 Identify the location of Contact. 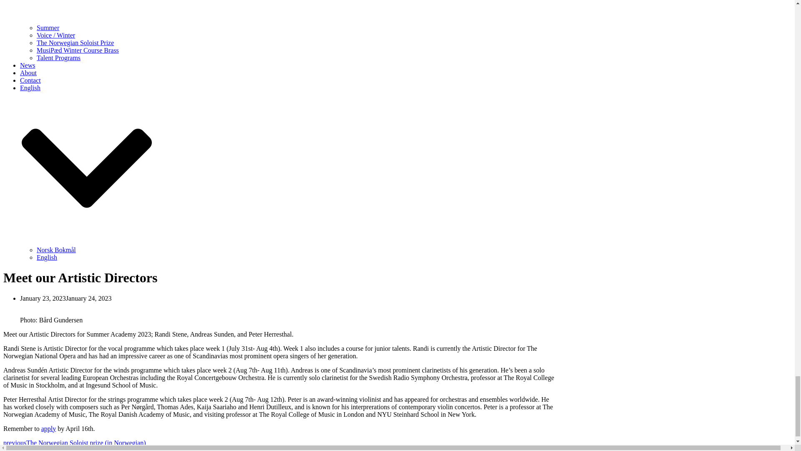
(30, 80).